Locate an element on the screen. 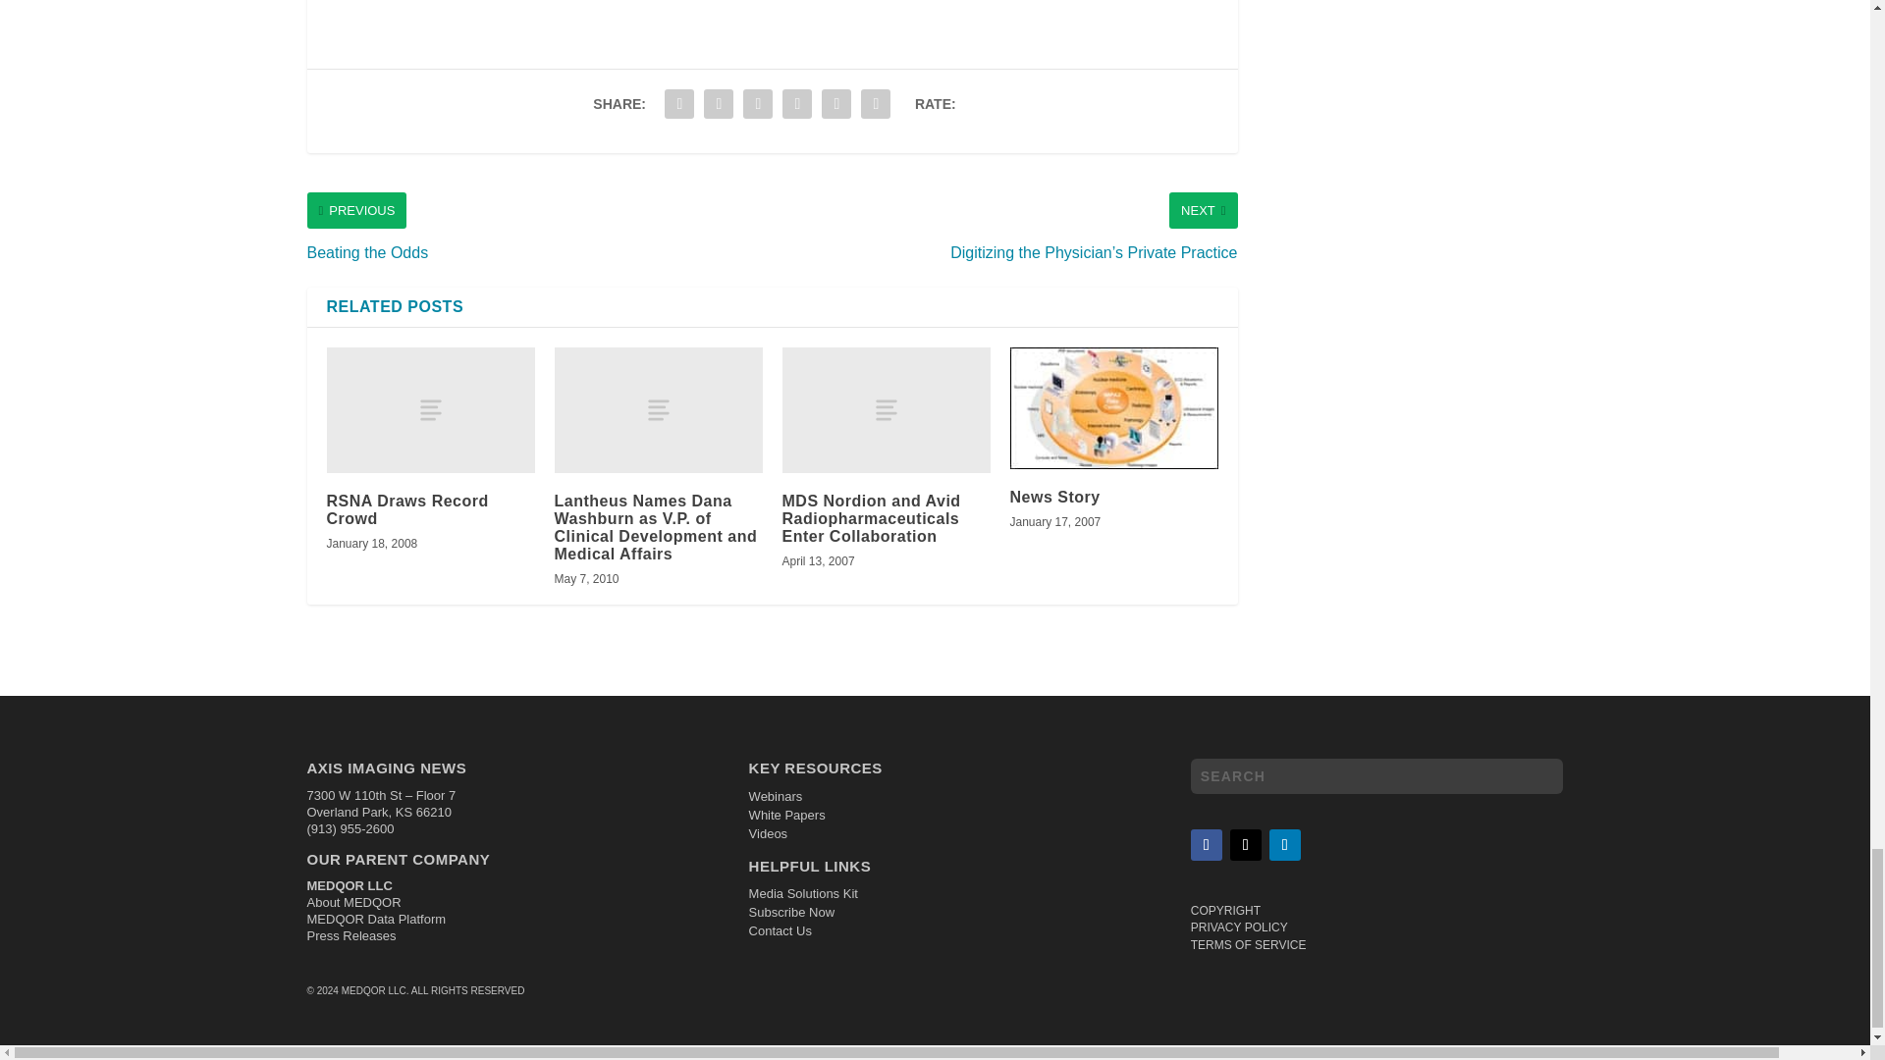  RSNA Draws Record Crowd is located at coordinates (430, 409).